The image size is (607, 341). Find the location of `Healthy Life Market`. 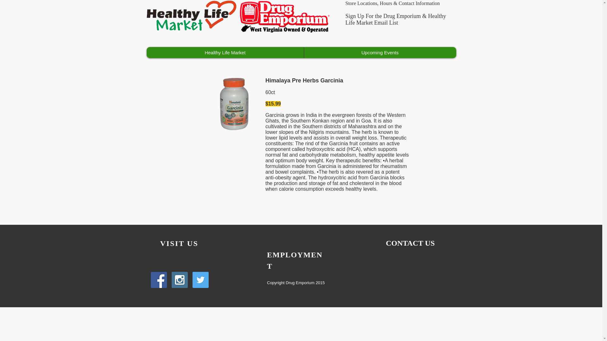

Healthy Life Market is located at coordinates (225, 52).